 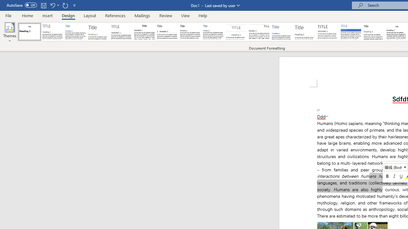 I want to click on Document, so click(x=30, y=32).